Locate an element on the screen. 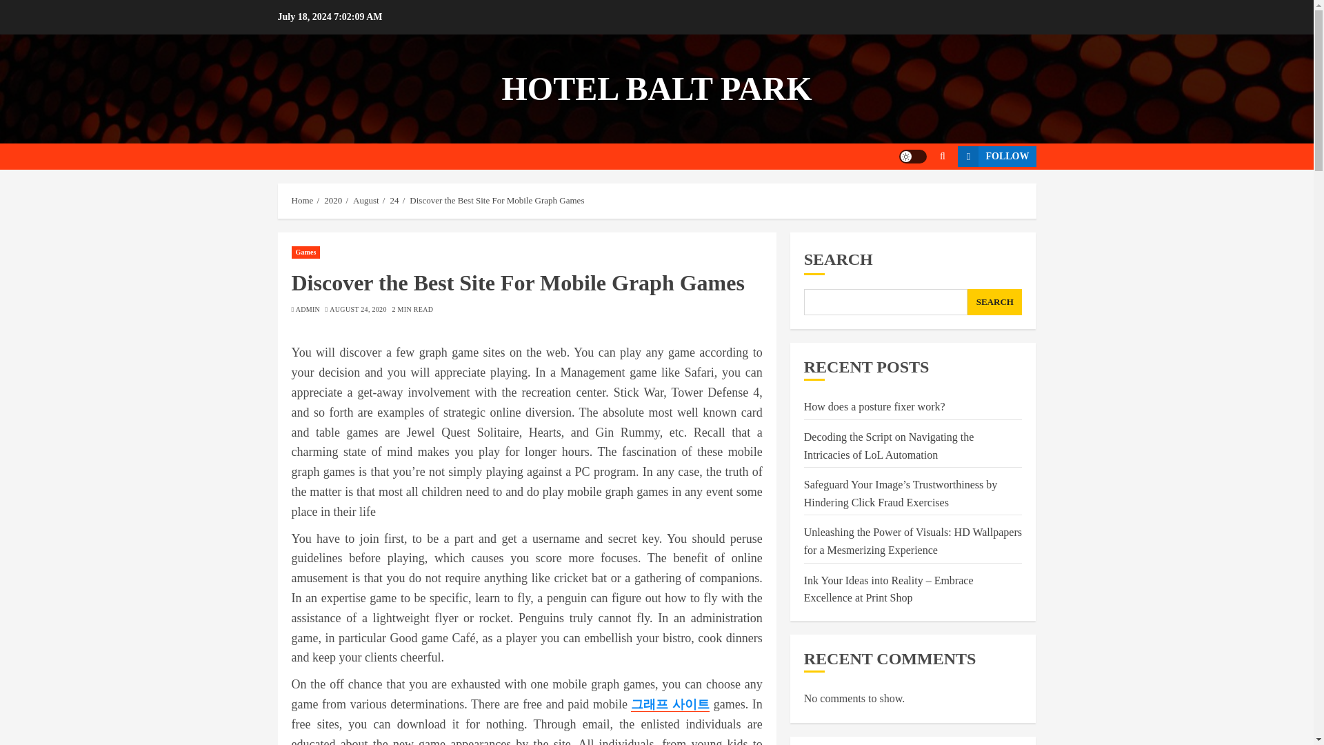  AUGUST 24, 2020 is located at coordinates (358, 309).